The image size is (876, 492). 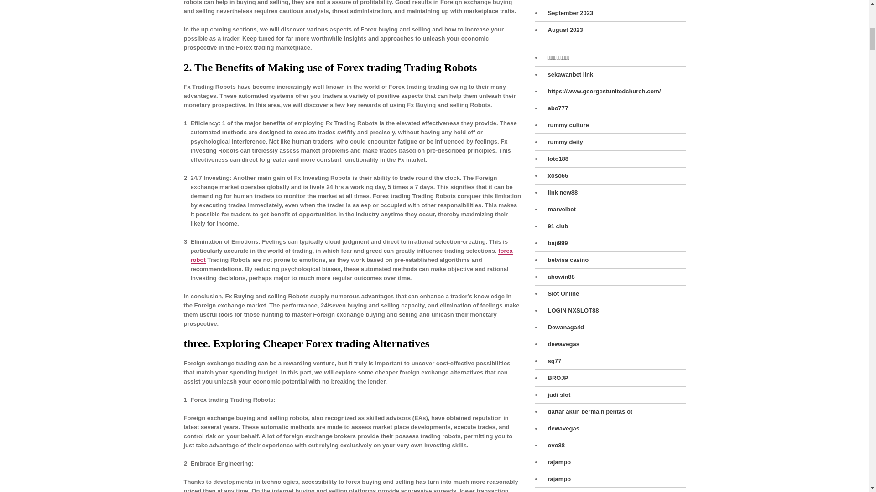 I want to click on rummy deity, so click(x=563, y=142).